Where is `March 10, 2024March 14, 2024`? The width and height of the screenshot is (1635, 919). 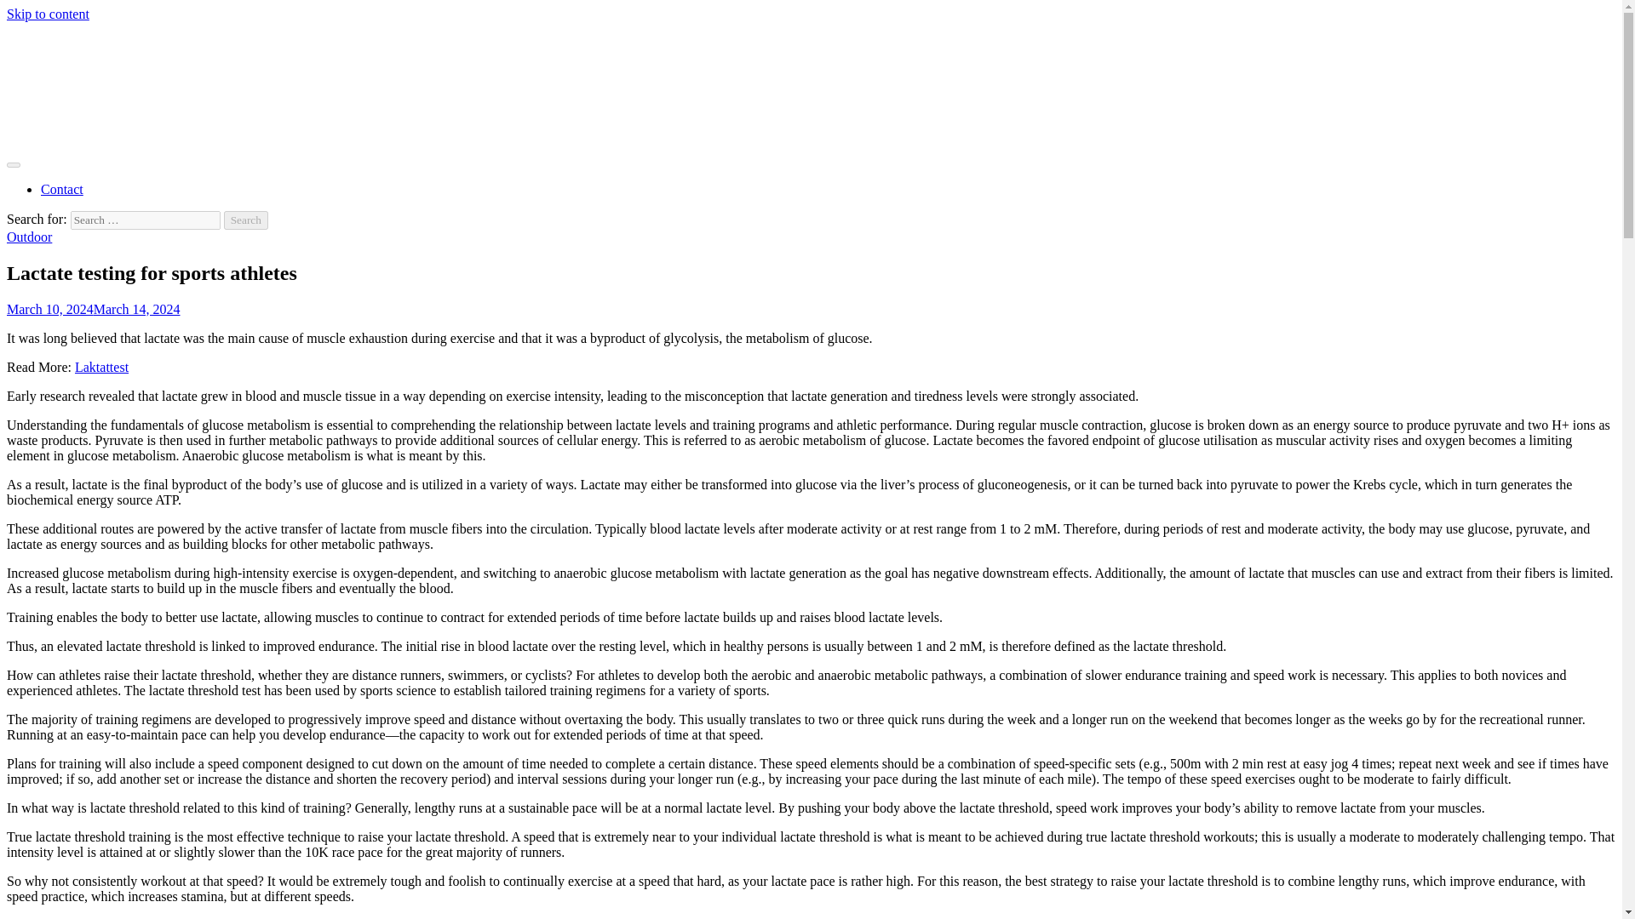
March 10, 2024March 14, 2024 is located at coordinates (93, 309).